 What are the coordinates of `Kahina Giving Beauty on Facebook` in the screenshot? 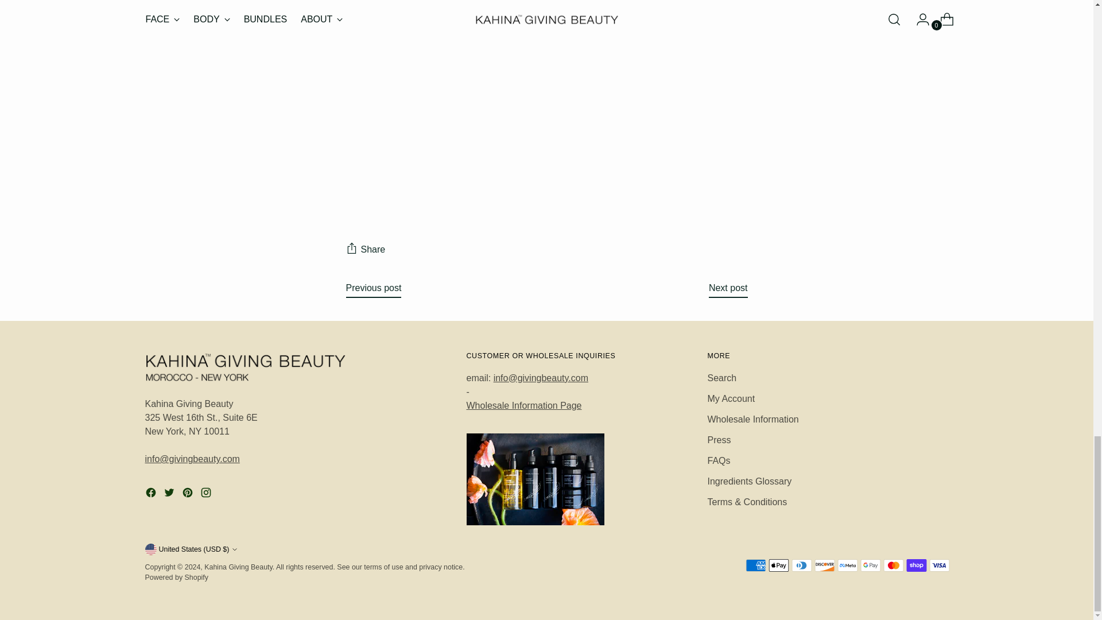 It's located at (152, 494).